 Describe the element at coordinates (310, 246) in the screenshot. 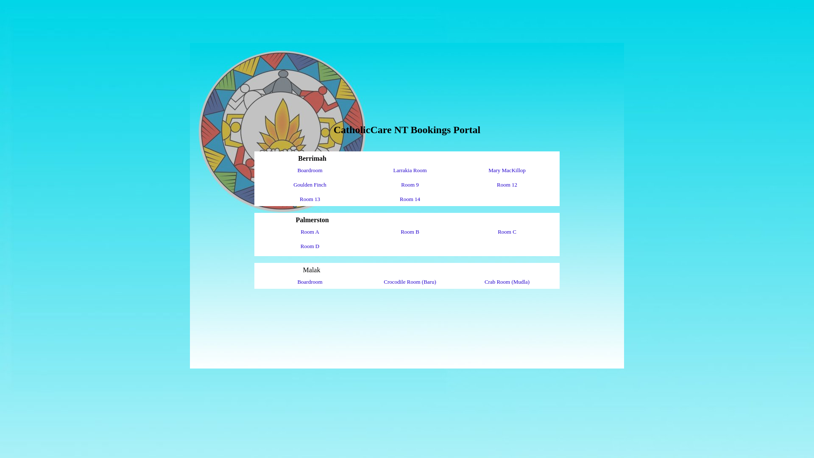

I see `Room D` at that location.